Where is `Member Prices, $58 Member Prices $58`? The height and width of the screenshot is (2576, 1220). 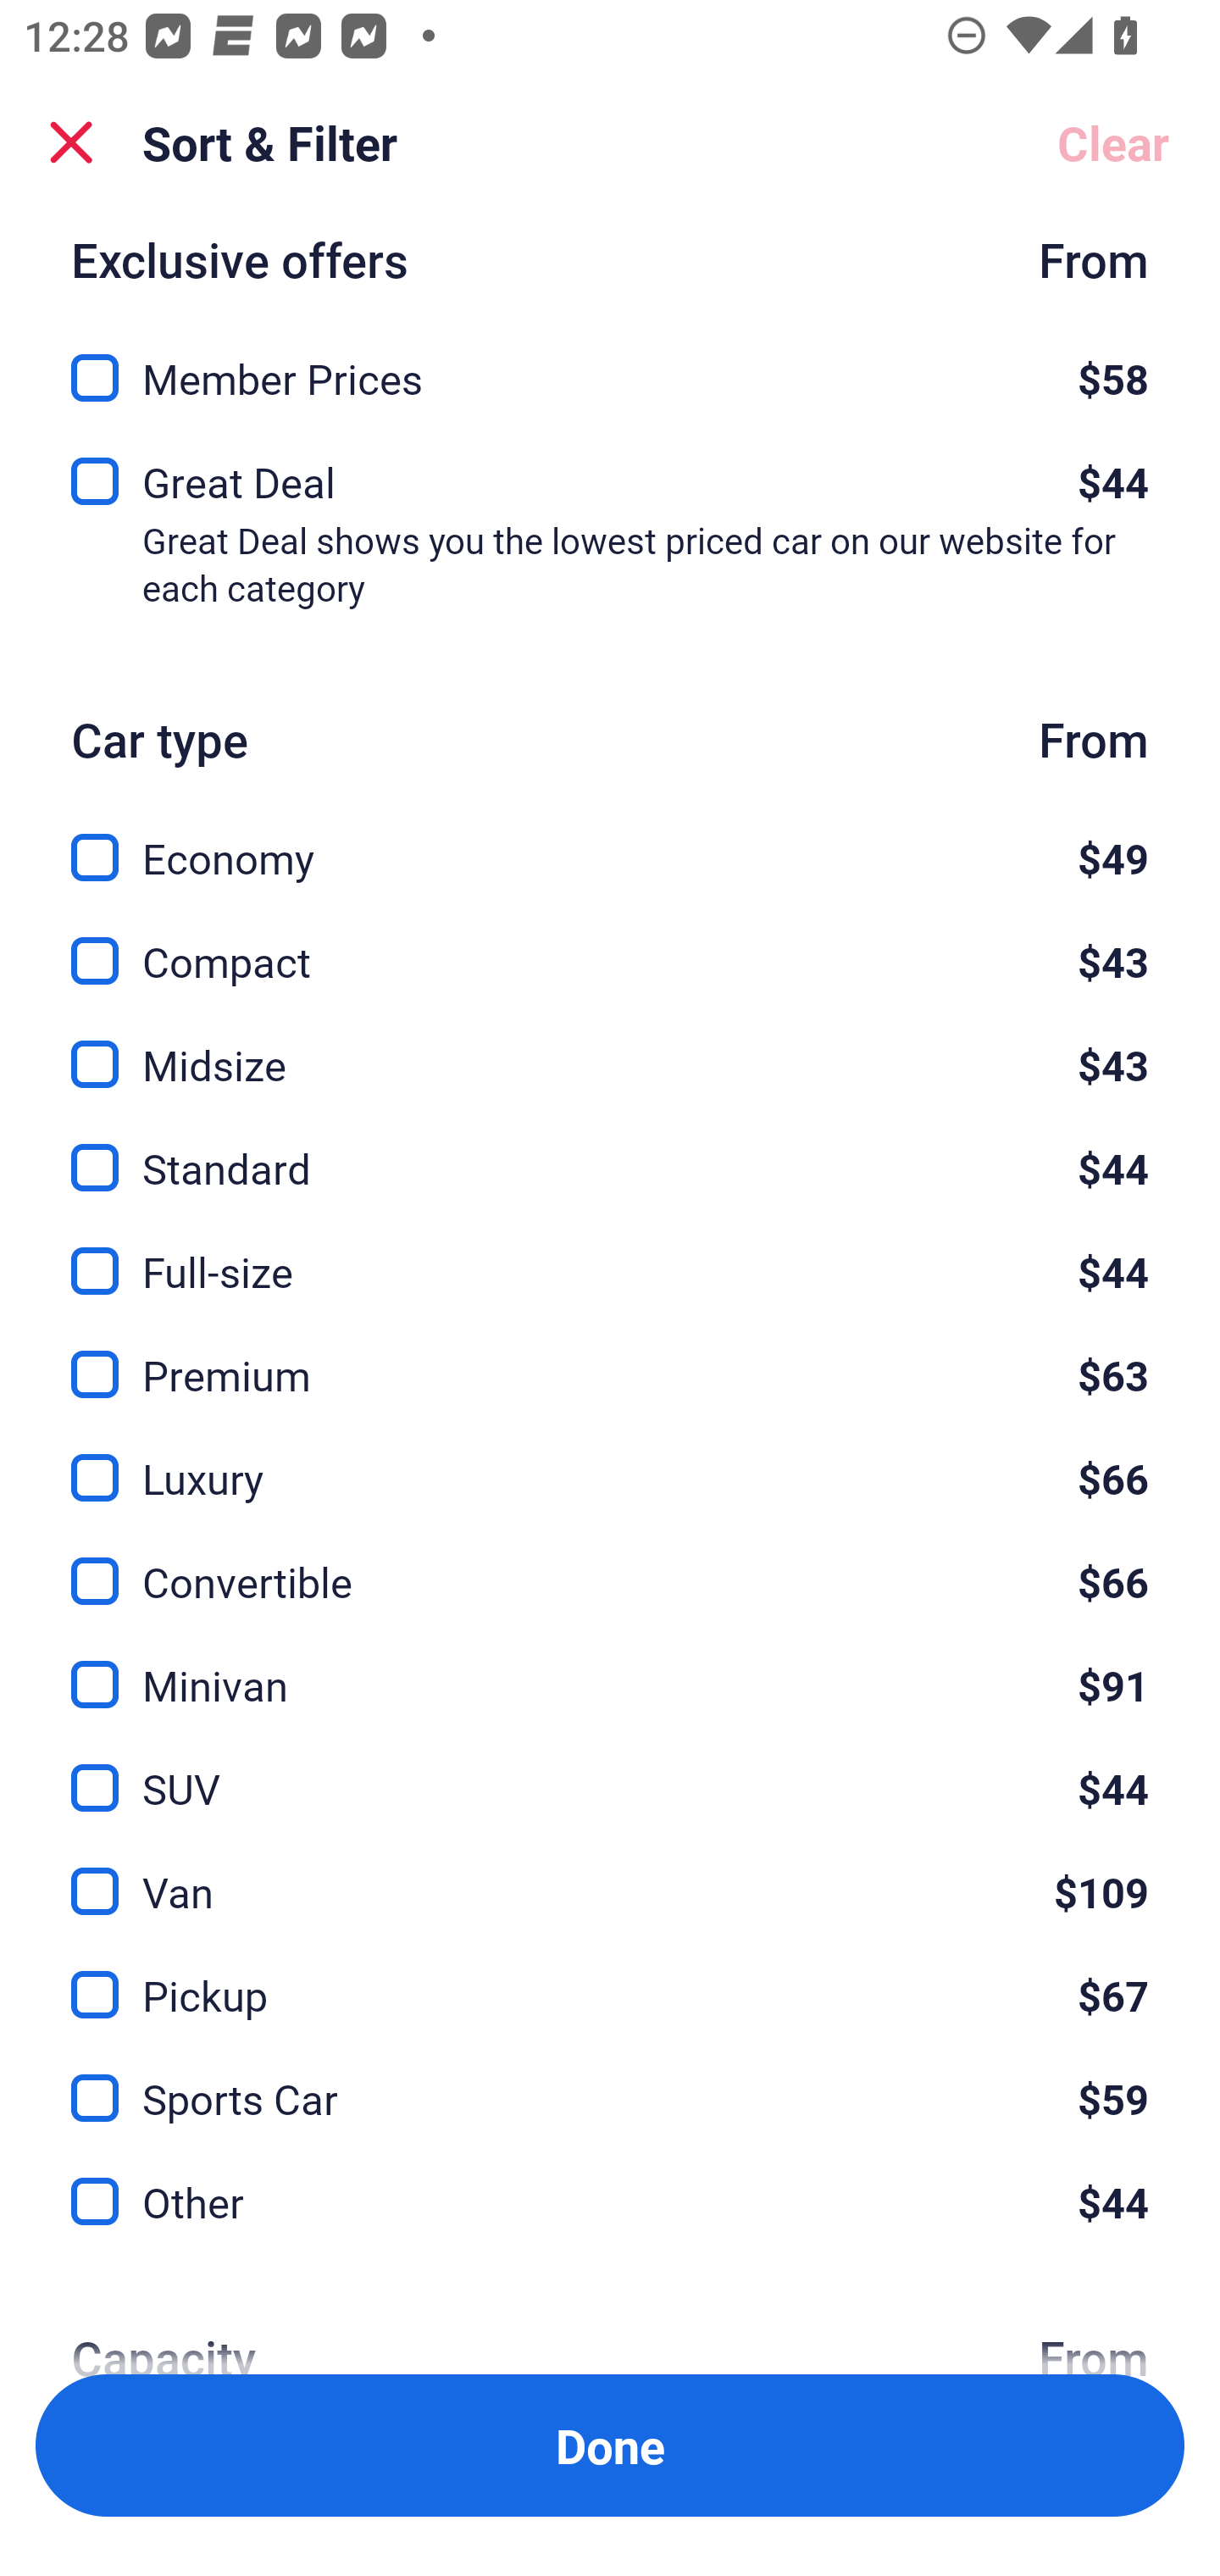
Member Prices, $58 Member Prices $58 is located at coordinates (610, 368).